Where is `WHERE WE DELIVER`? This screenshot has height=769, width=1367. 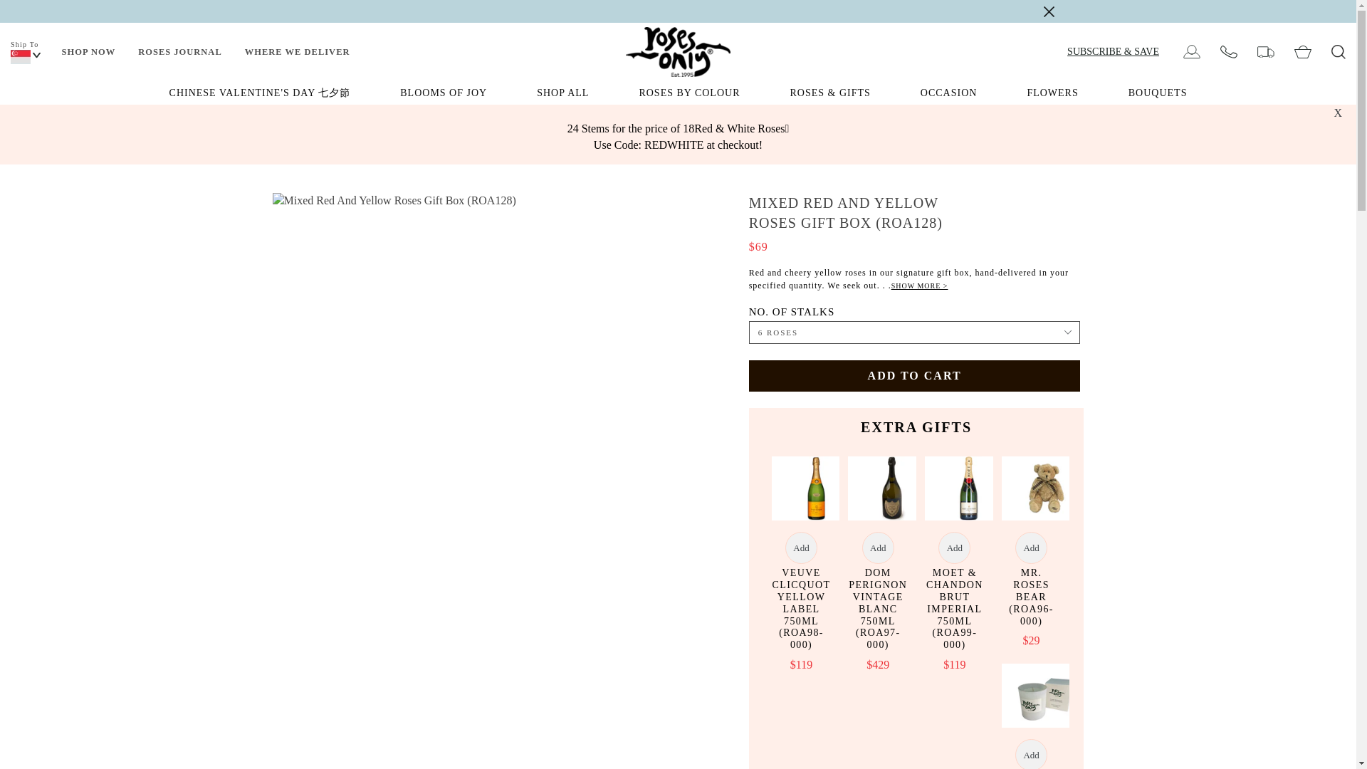 WHERE WE DELIVER is located at coordinates (298, 52).